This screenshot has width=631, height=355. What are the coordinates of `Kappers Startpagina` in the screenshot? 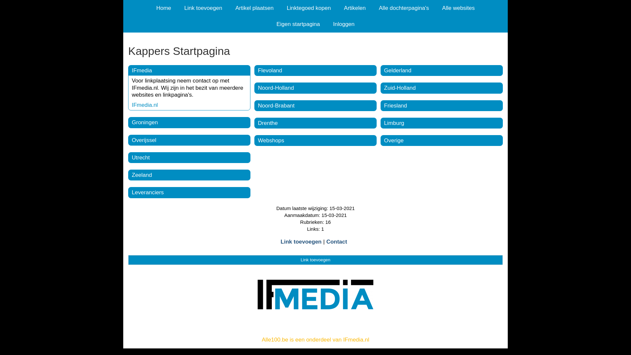 It's located at (315, 51).